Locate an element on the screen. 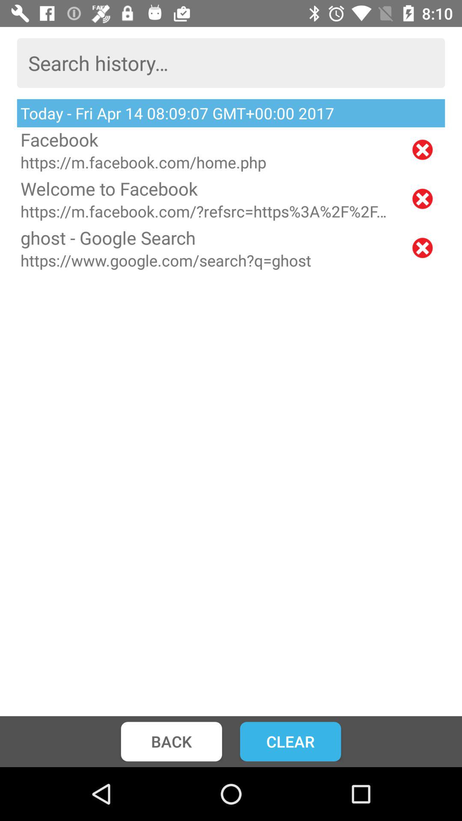  delete entry is located at coordinates (423, 248).